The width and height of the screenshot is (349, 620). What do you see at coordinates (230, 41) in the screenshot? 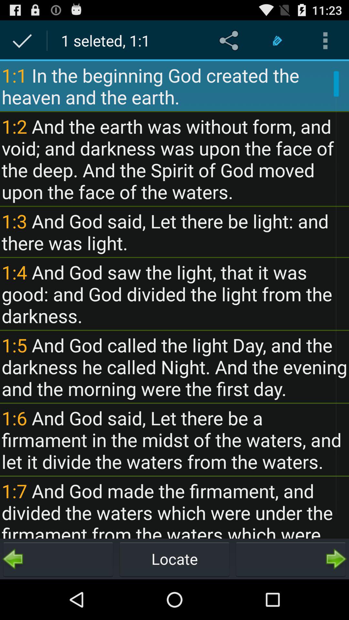
I see `tap app to the right of the 1 seleted 1 icon` at bounding box center [230, 41].